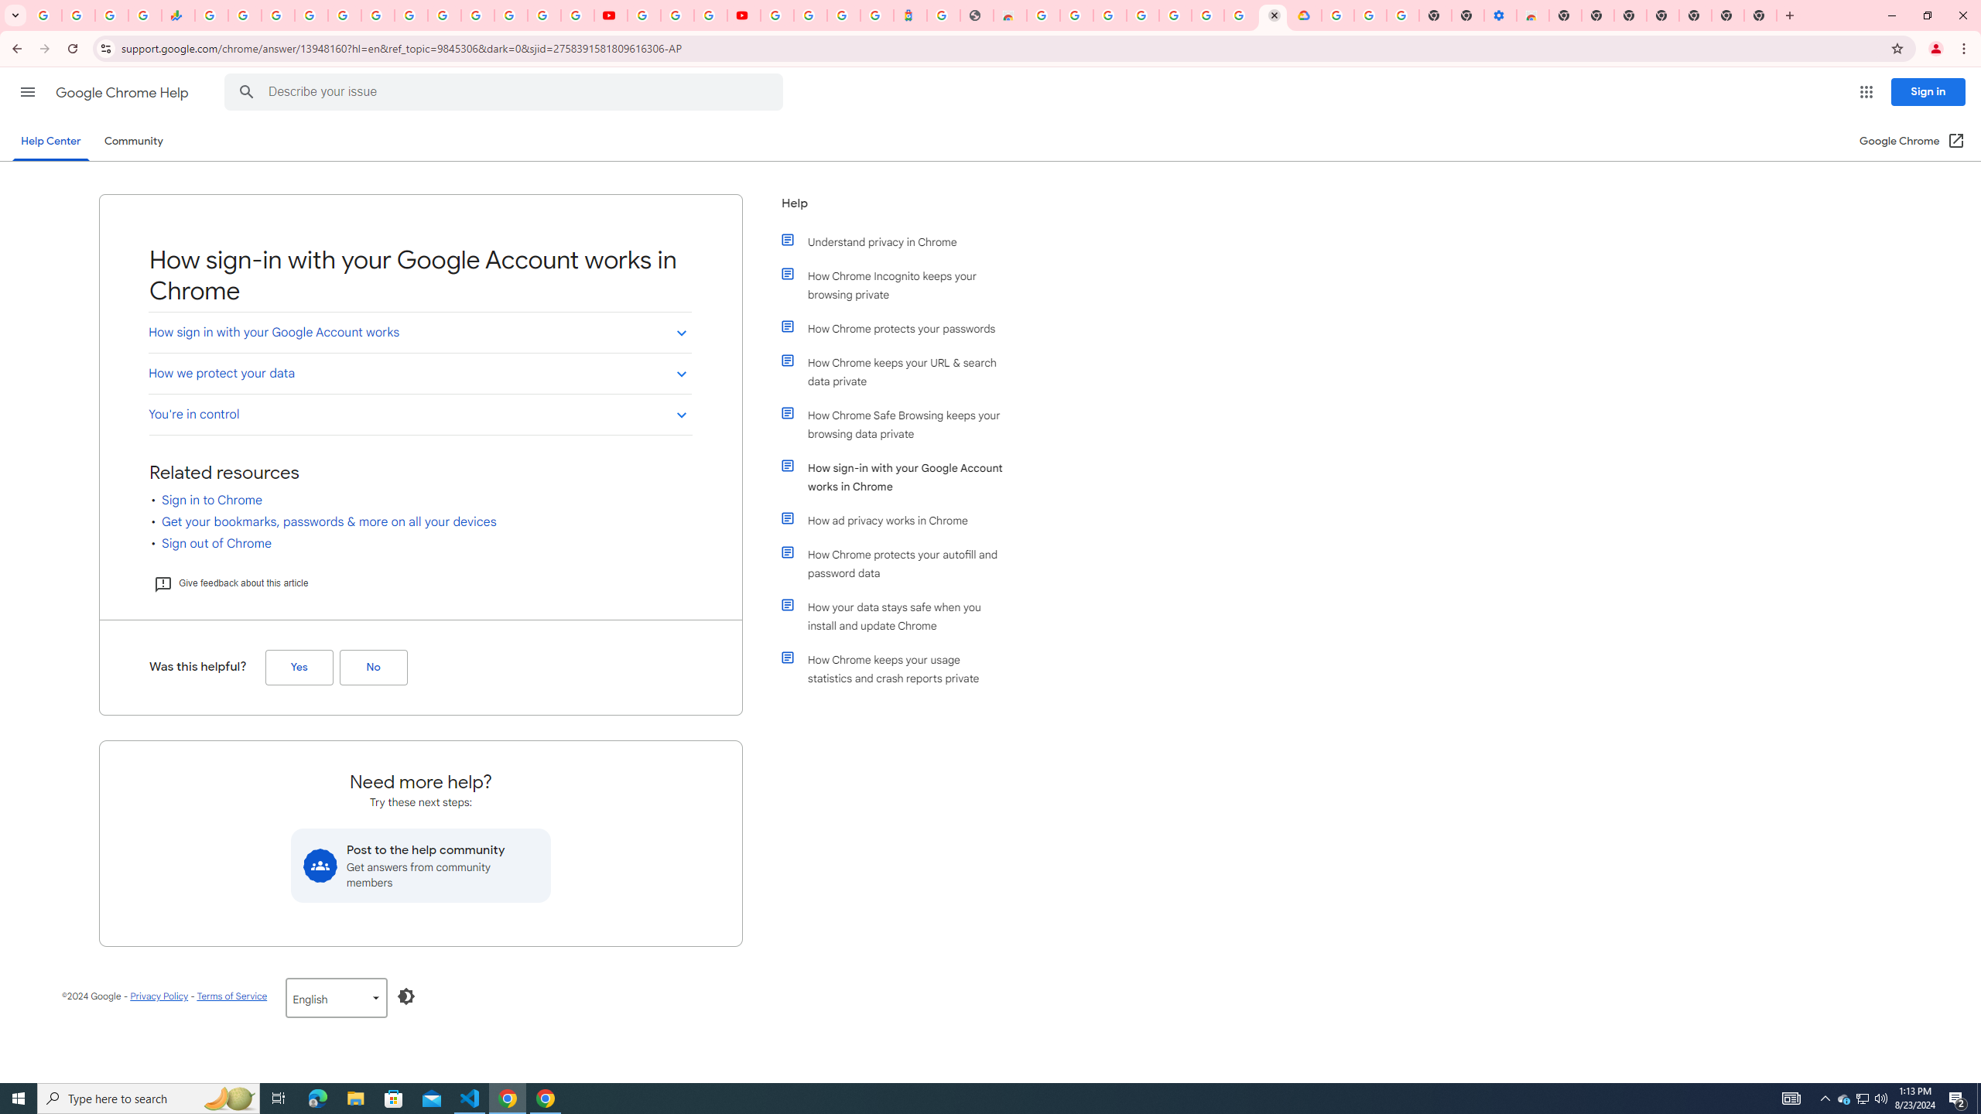 The height and width of the screenshot is (1114, 1981). Describe the element at coordinates (644, 15) in the screenshot. I see `YouTube` at that location.